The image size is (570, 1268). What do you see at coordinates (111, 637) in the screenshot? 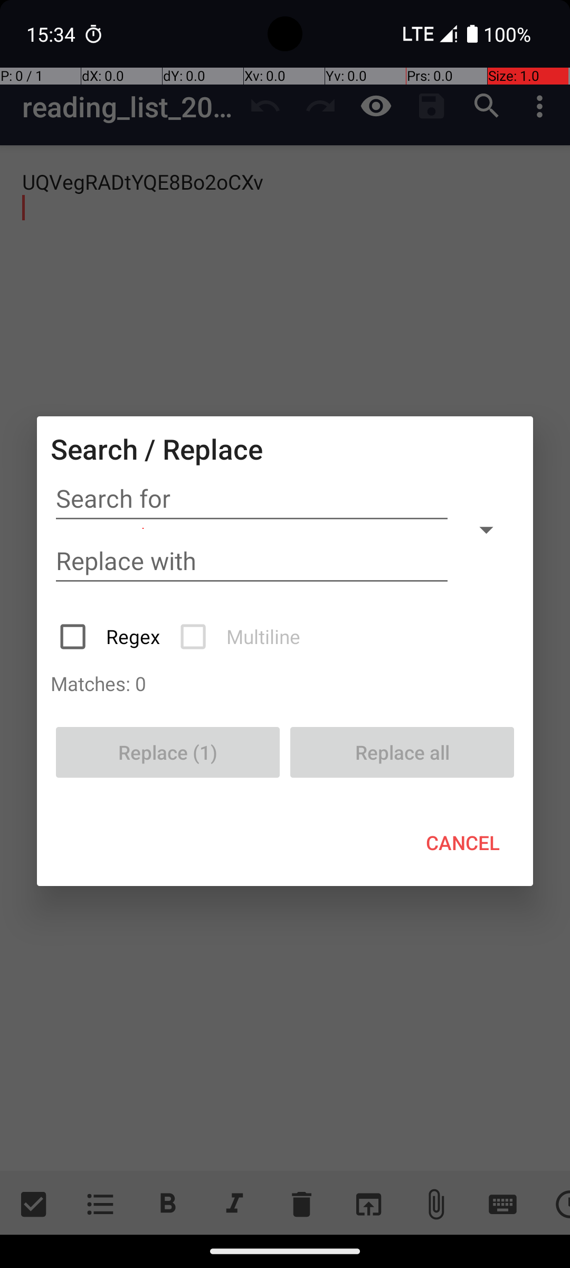
I see `Regex` at bounding box center [111, 637].